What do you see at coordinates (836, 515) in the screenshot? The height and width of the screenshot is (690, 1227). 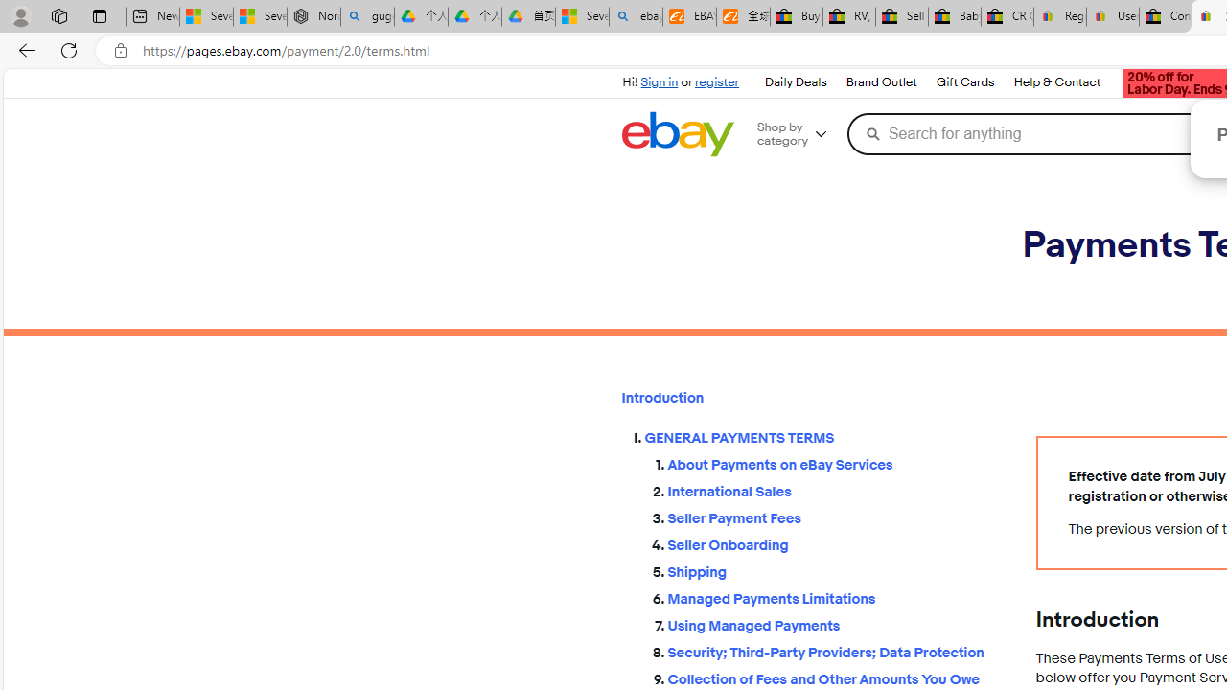 I see `Seller Payment Fees` at bounding box center [836, 515].